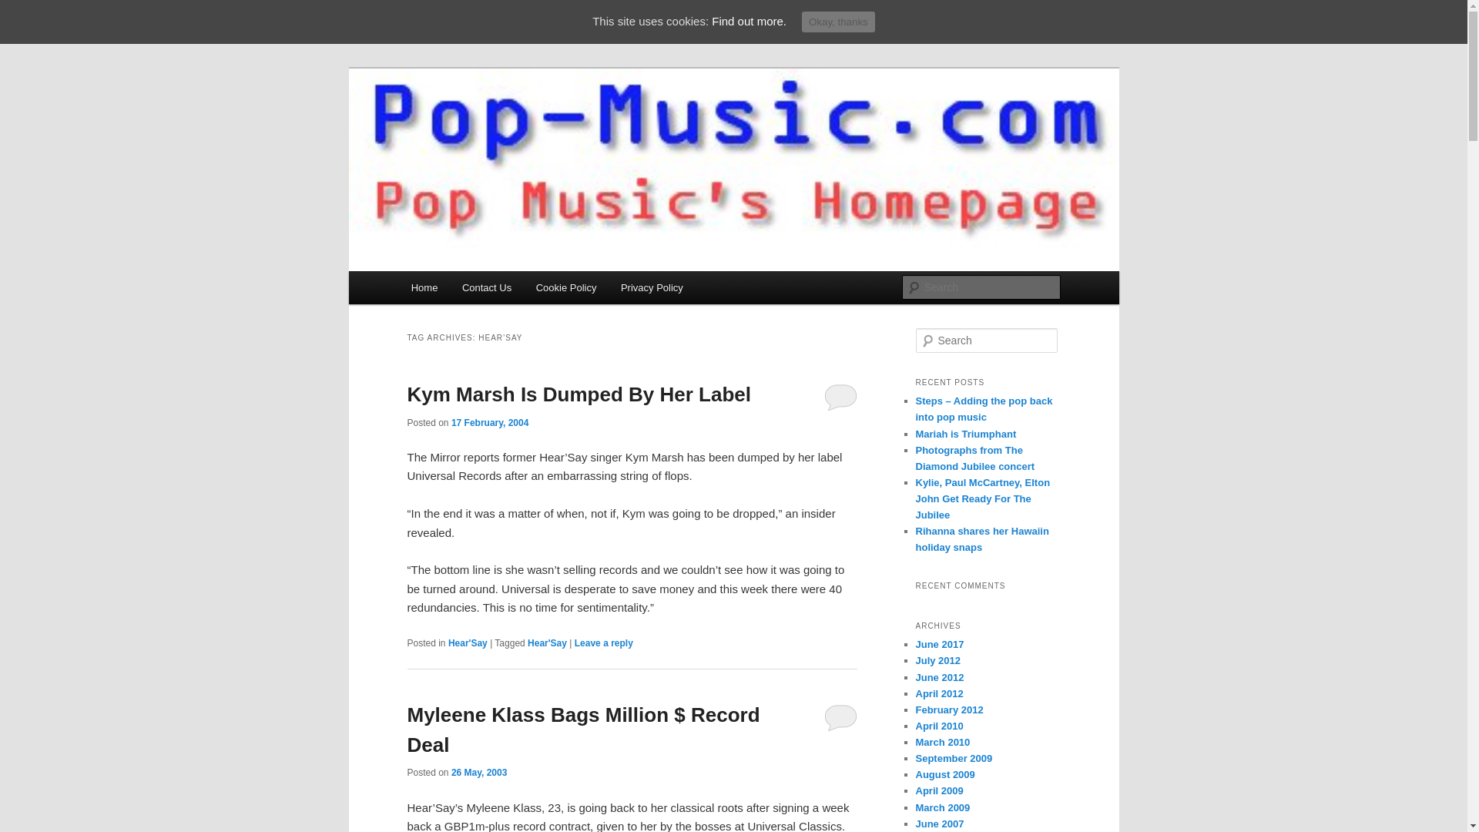 The image size is (1479, 832). Describe the element at coordinates (604, 643) in the screenshot. I see `Leave a reply` at that location.